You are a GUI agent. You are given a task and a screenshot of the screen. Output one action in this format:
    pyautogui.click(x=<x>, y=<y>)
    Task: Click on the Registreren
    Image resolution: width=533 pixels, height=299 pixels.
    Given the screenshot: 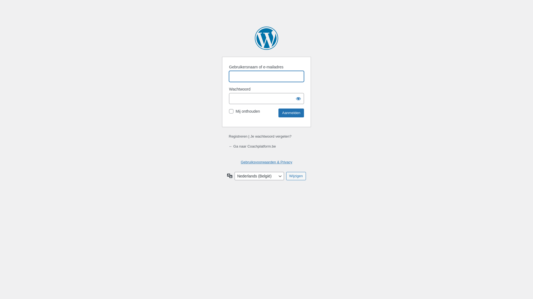 What is the action you would take?
    pyautogui.click(x=238, y=136)
    